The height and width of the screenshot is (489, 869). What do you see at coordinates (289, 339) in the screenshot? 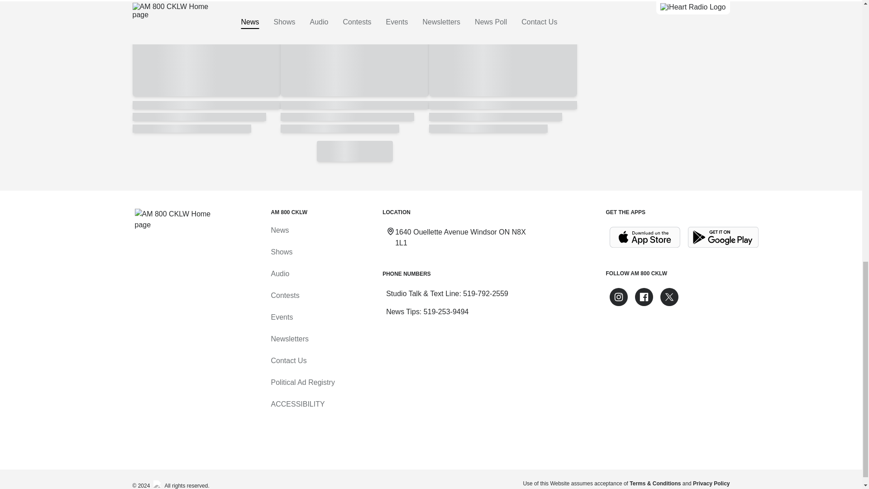
I see `Newsletters` at bounding box center [289, 339].